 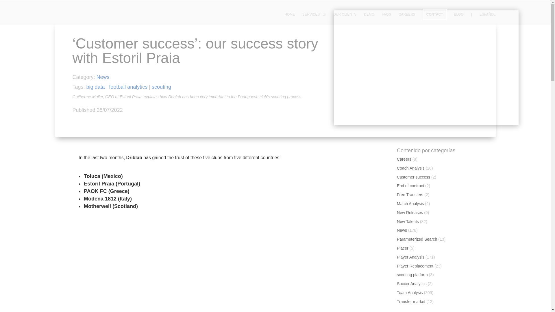 I want to click on New Releases, so click(x=410, y=213).